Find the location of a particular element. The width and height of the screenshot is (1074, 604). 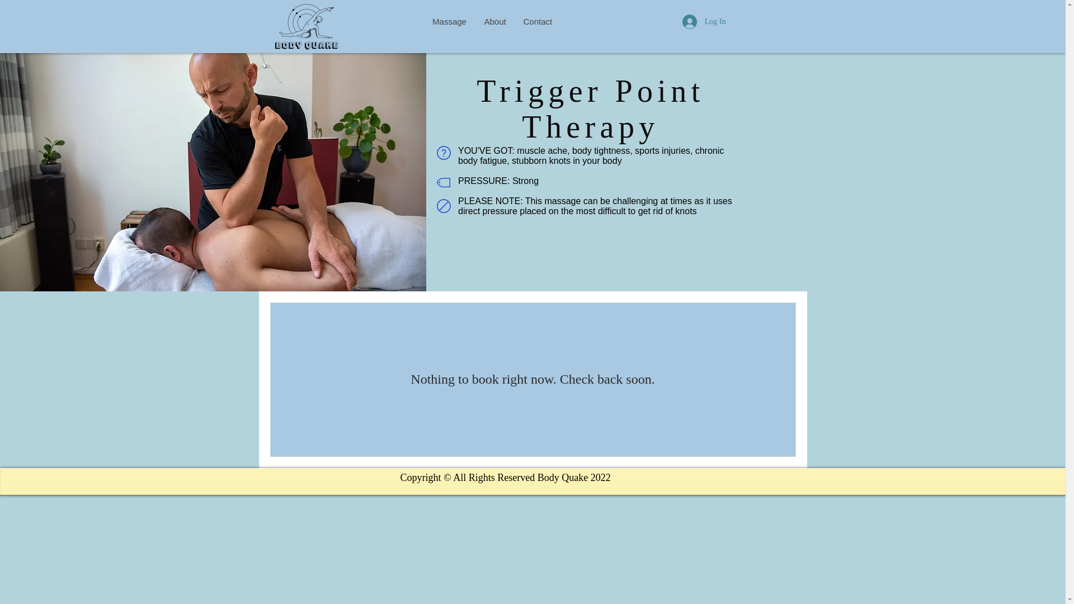

Contact is located at coordinates (537, 22).